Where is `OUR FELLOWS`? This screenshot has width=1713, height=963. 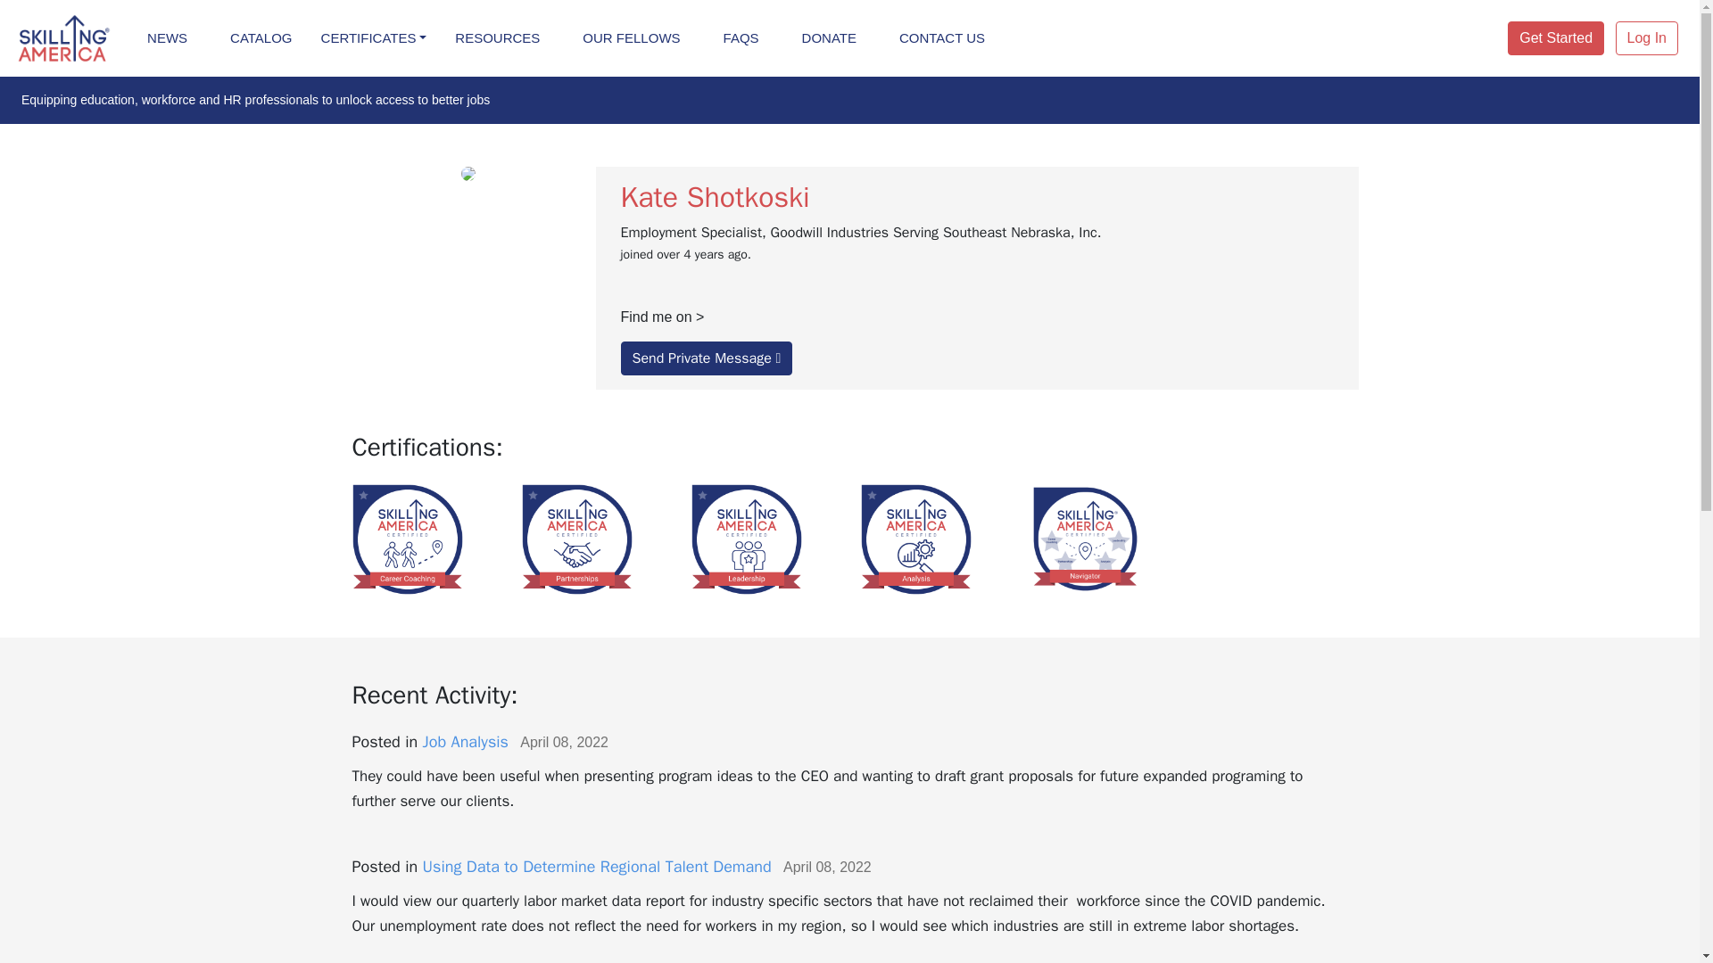 OUR FELLOWS is located at coordinates (631, 39).